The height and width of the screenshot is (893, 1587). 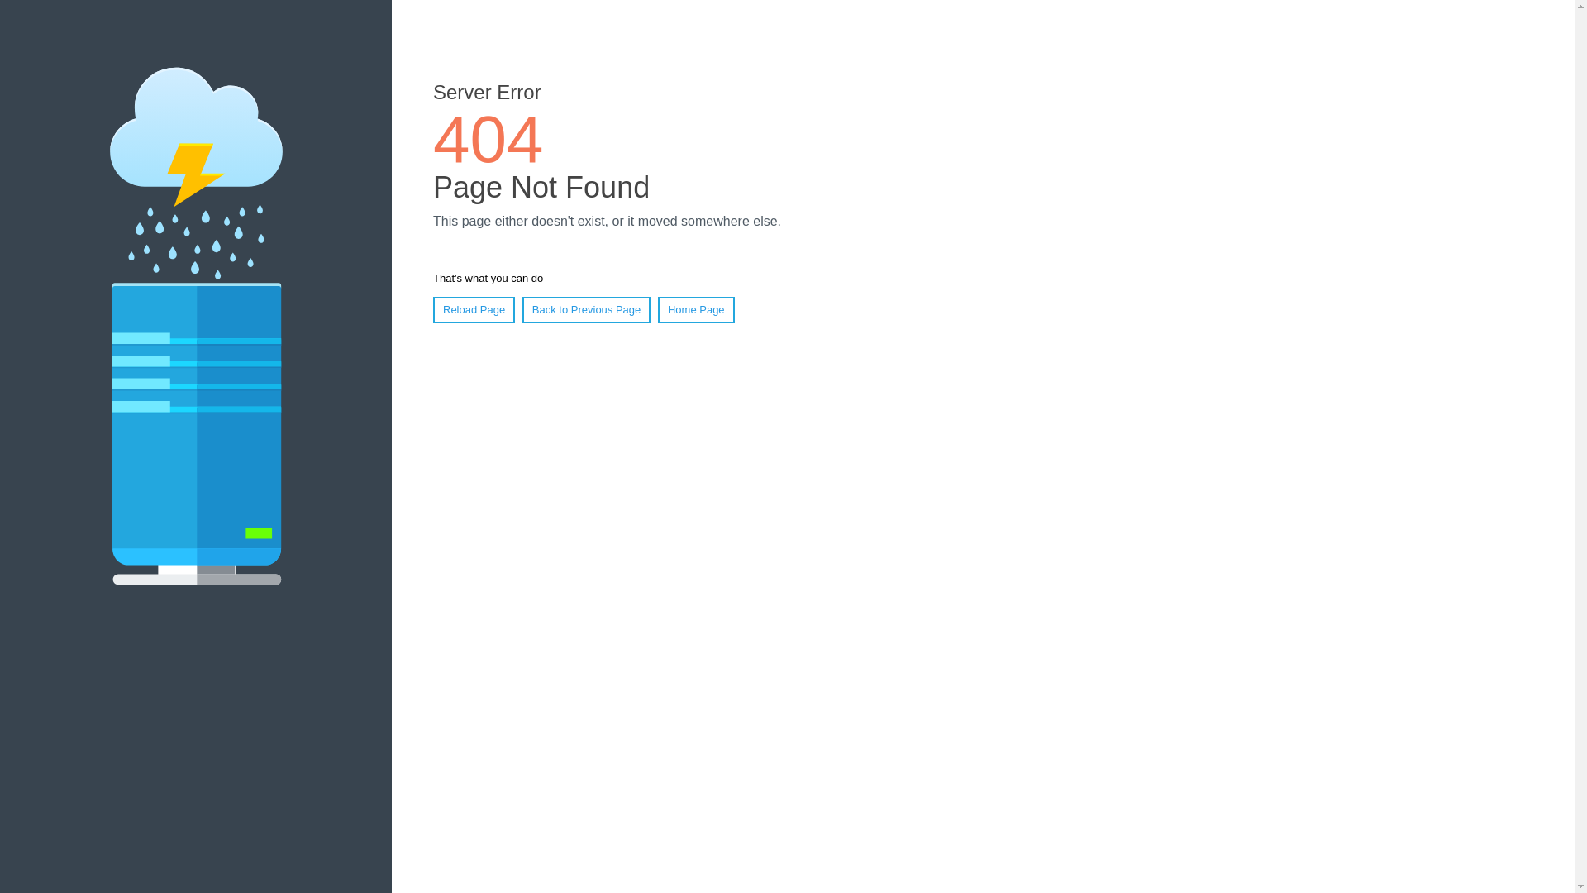 What do you see at coordinates (696, 310) in the screenshot?
I see `Home Page` at bounding box center [696, 310].